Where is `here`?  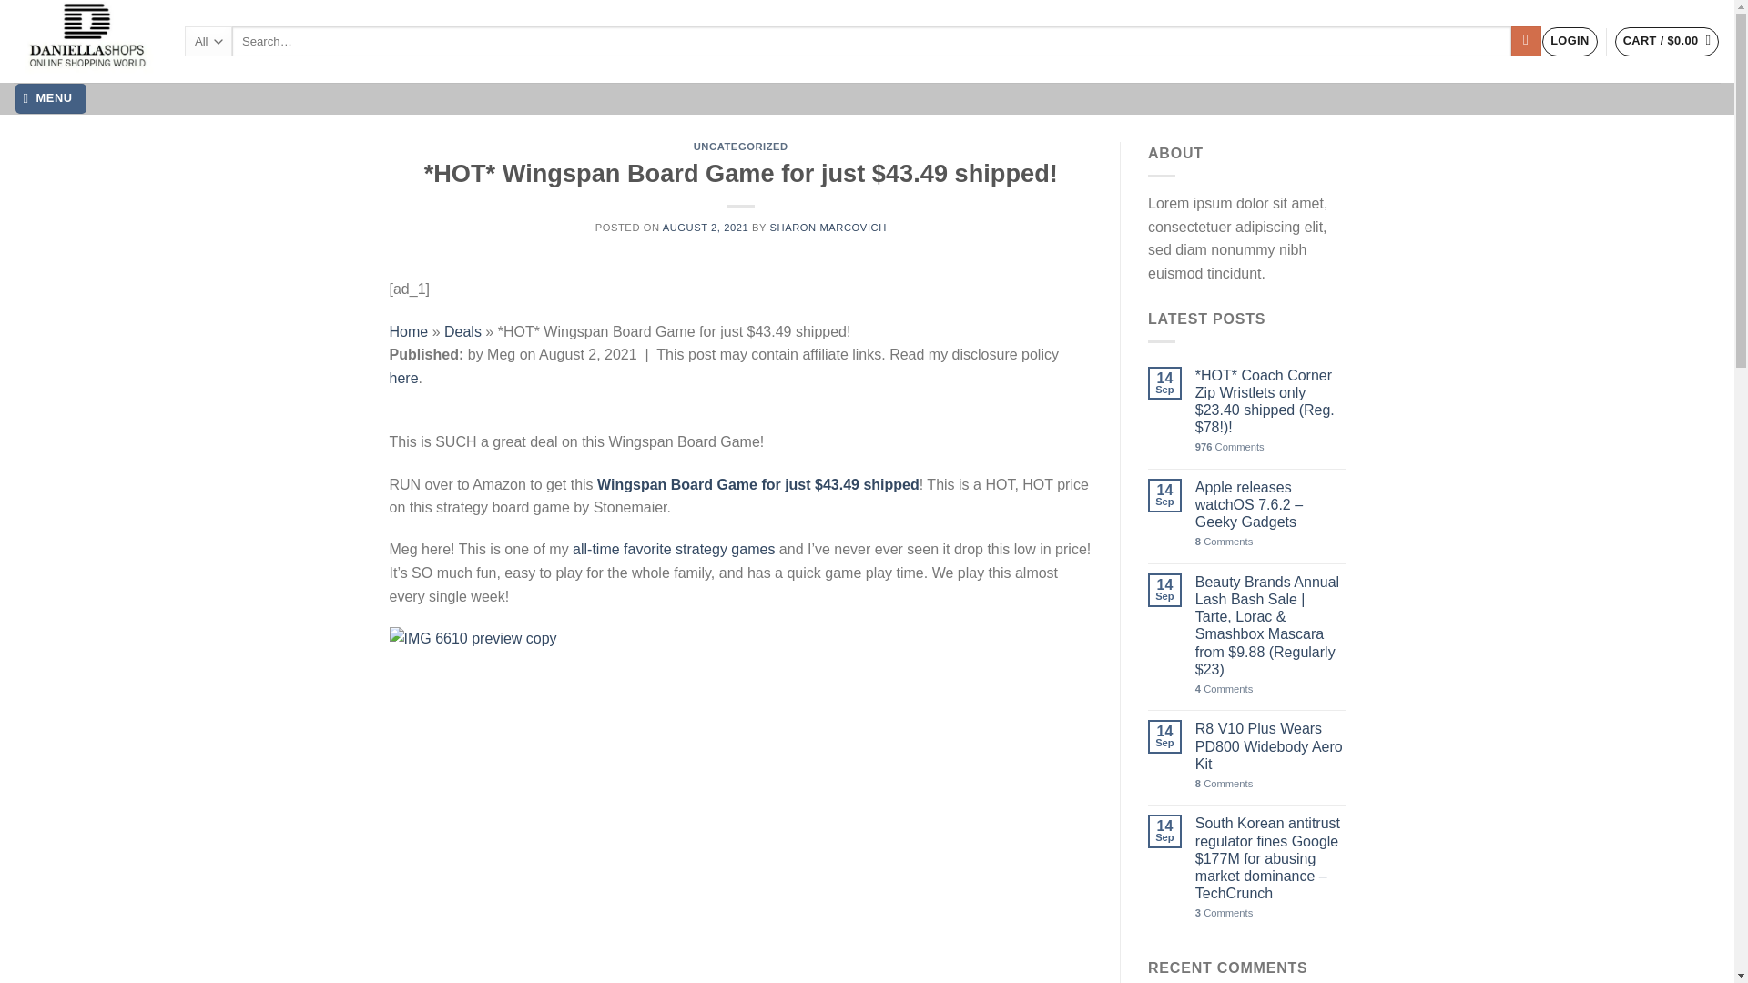 here is located at coordinates (404, 379).